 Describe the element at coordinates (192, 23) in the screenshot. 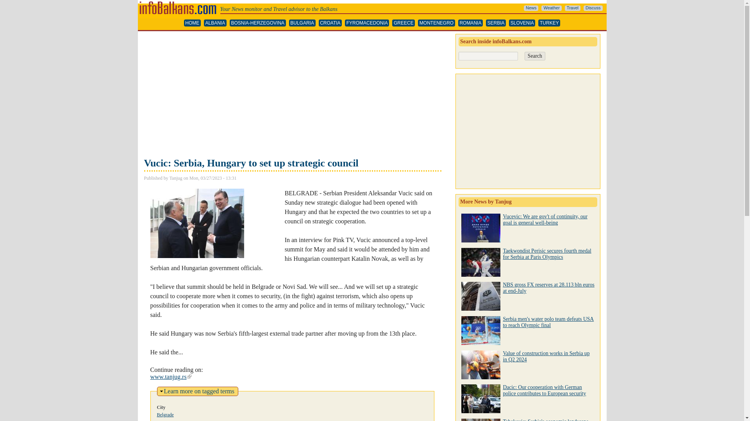

I see `HOME` at that location.